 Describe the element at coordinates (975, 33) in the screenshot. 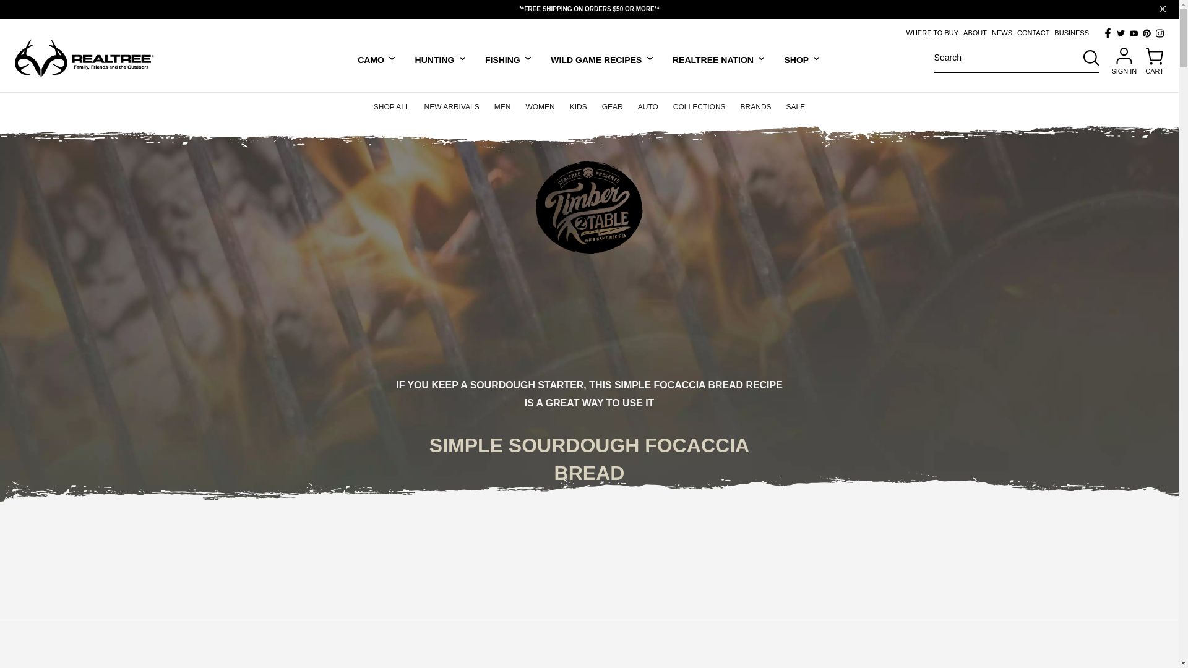

I see `ABOUT` at that location.